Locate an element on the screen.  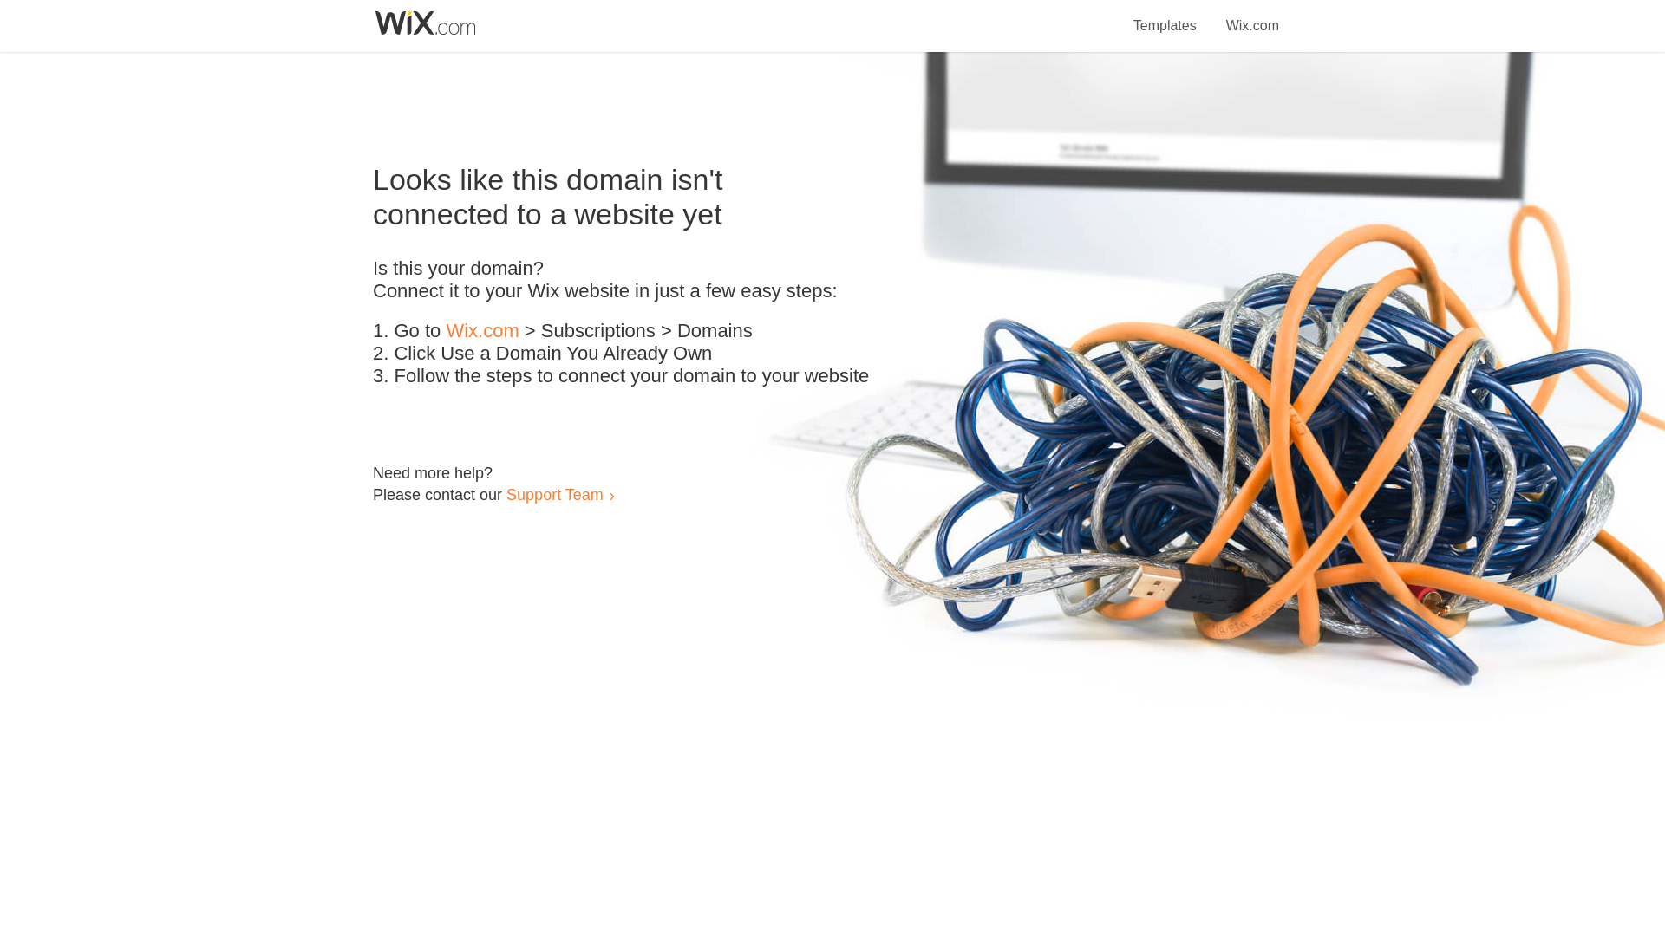
Wix.com is located at coordinates (1252, 16).